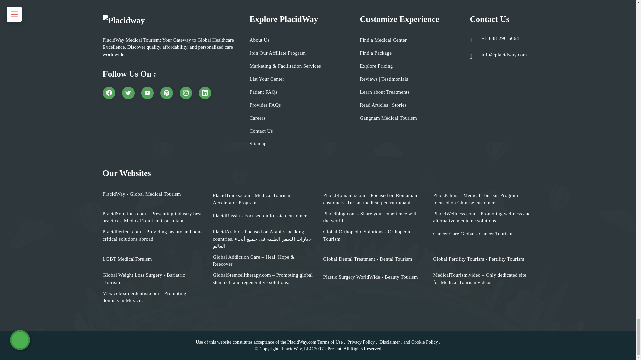 The width and height of the screenshot is (641, 360). What do you see at coordinates (127, 259) in the screenshot?
I see `LGBT MedicalToruism` at bounding box center [127, 259].